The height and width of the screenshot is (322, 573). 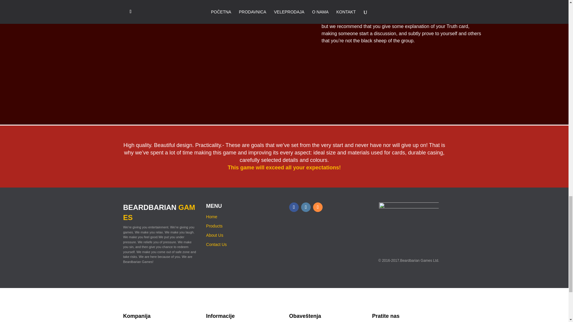 What do you see at coordinates (212, 217) in the screenshot?
I see `Home` at bounding box center [212, 217].